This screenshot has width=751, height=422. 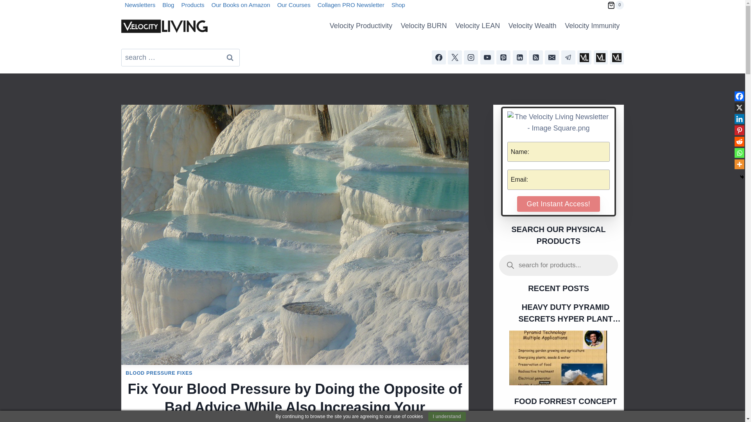 What do you see at coordinates (739, 96) in the screenshot?
I see `Facebook` at bounding box center [739, 96].